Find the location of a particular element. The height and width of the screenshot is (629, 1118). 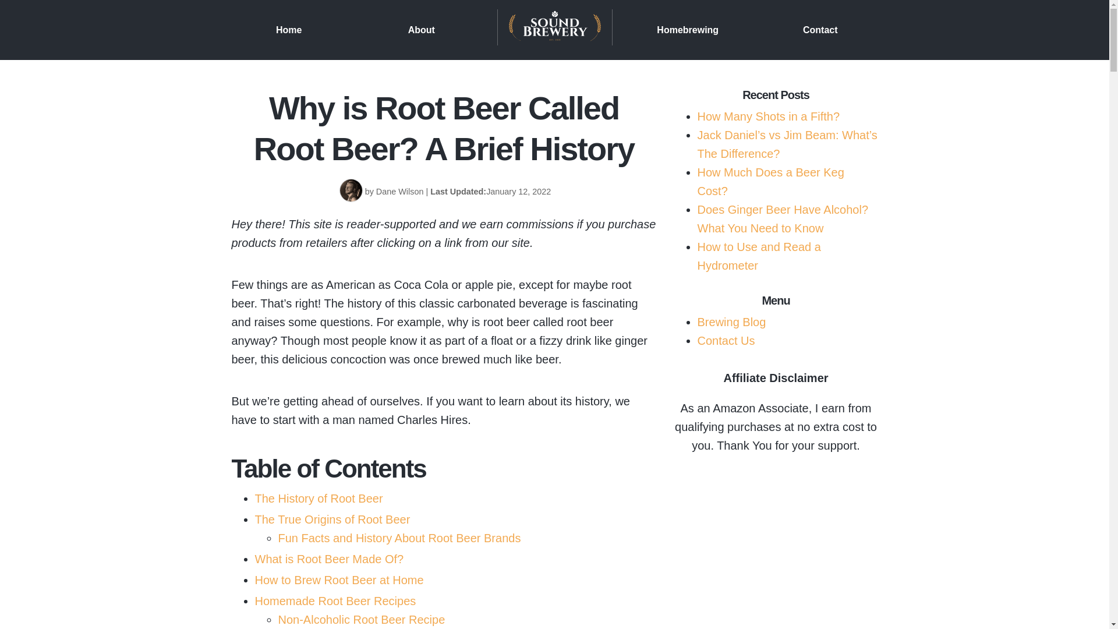

Contact Us is located at coordinates (727, 340).